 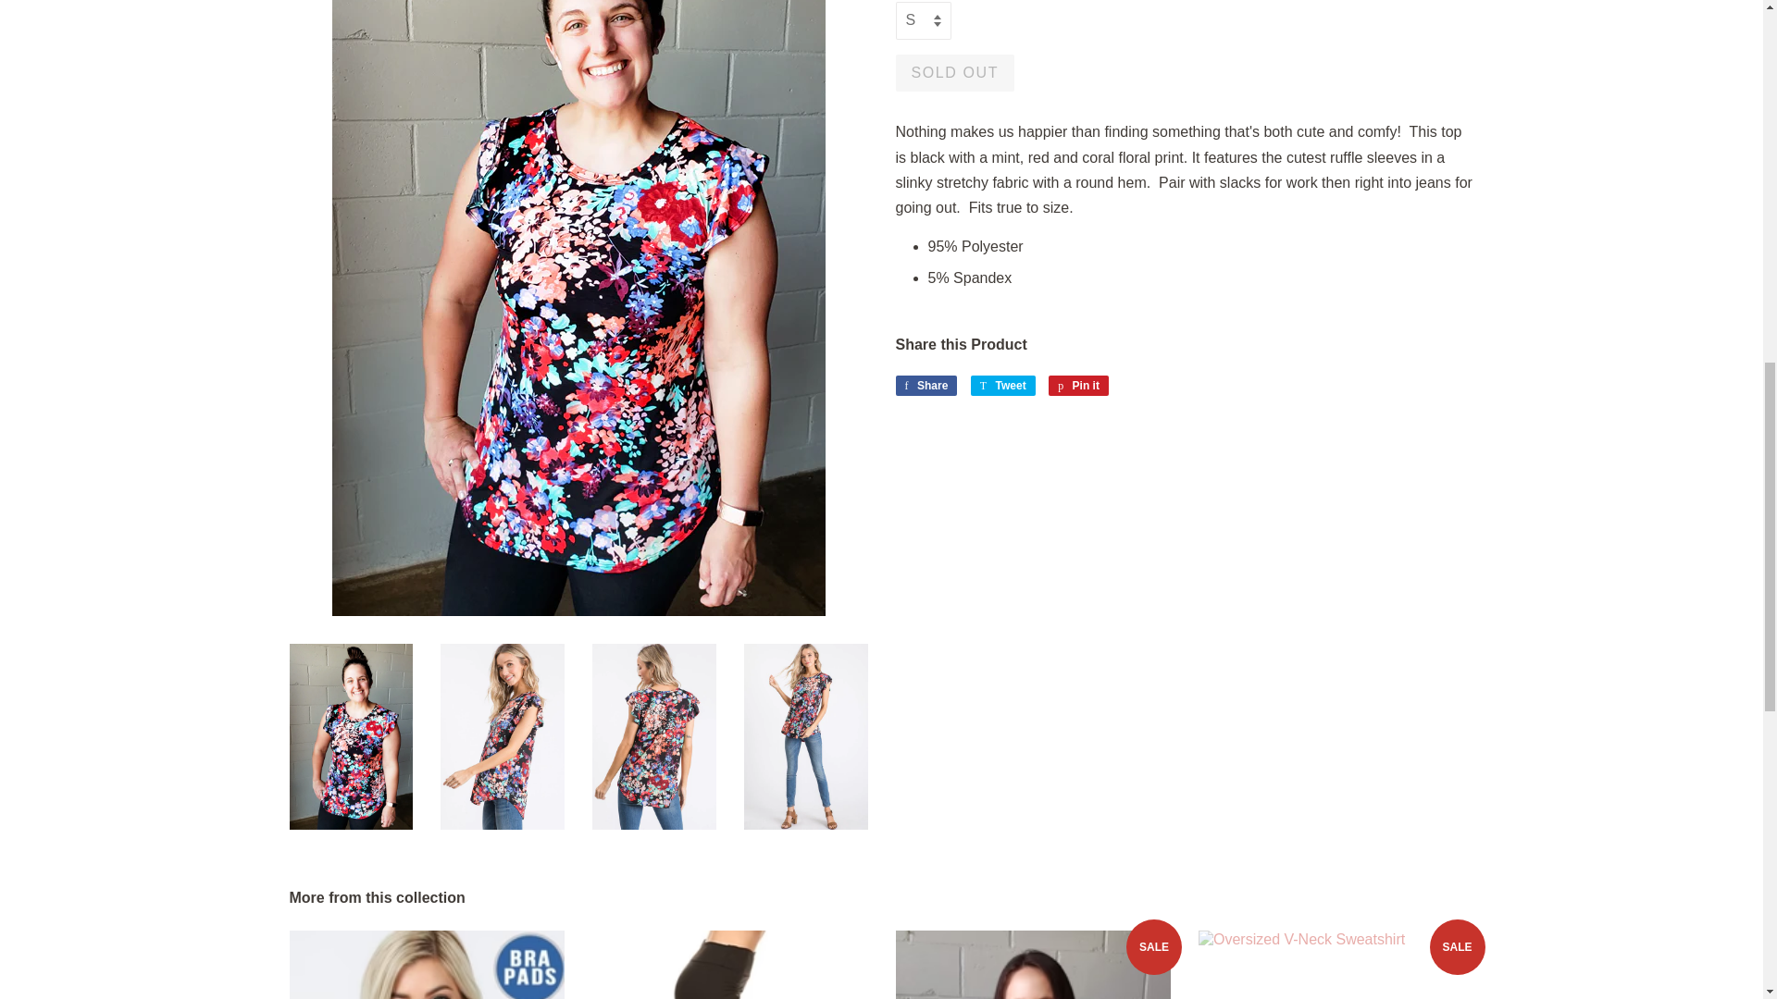 What do you see at coordinates (926, 385) in the screenshot?
I see `Share on Facebook` at bounding box center [926, 385].